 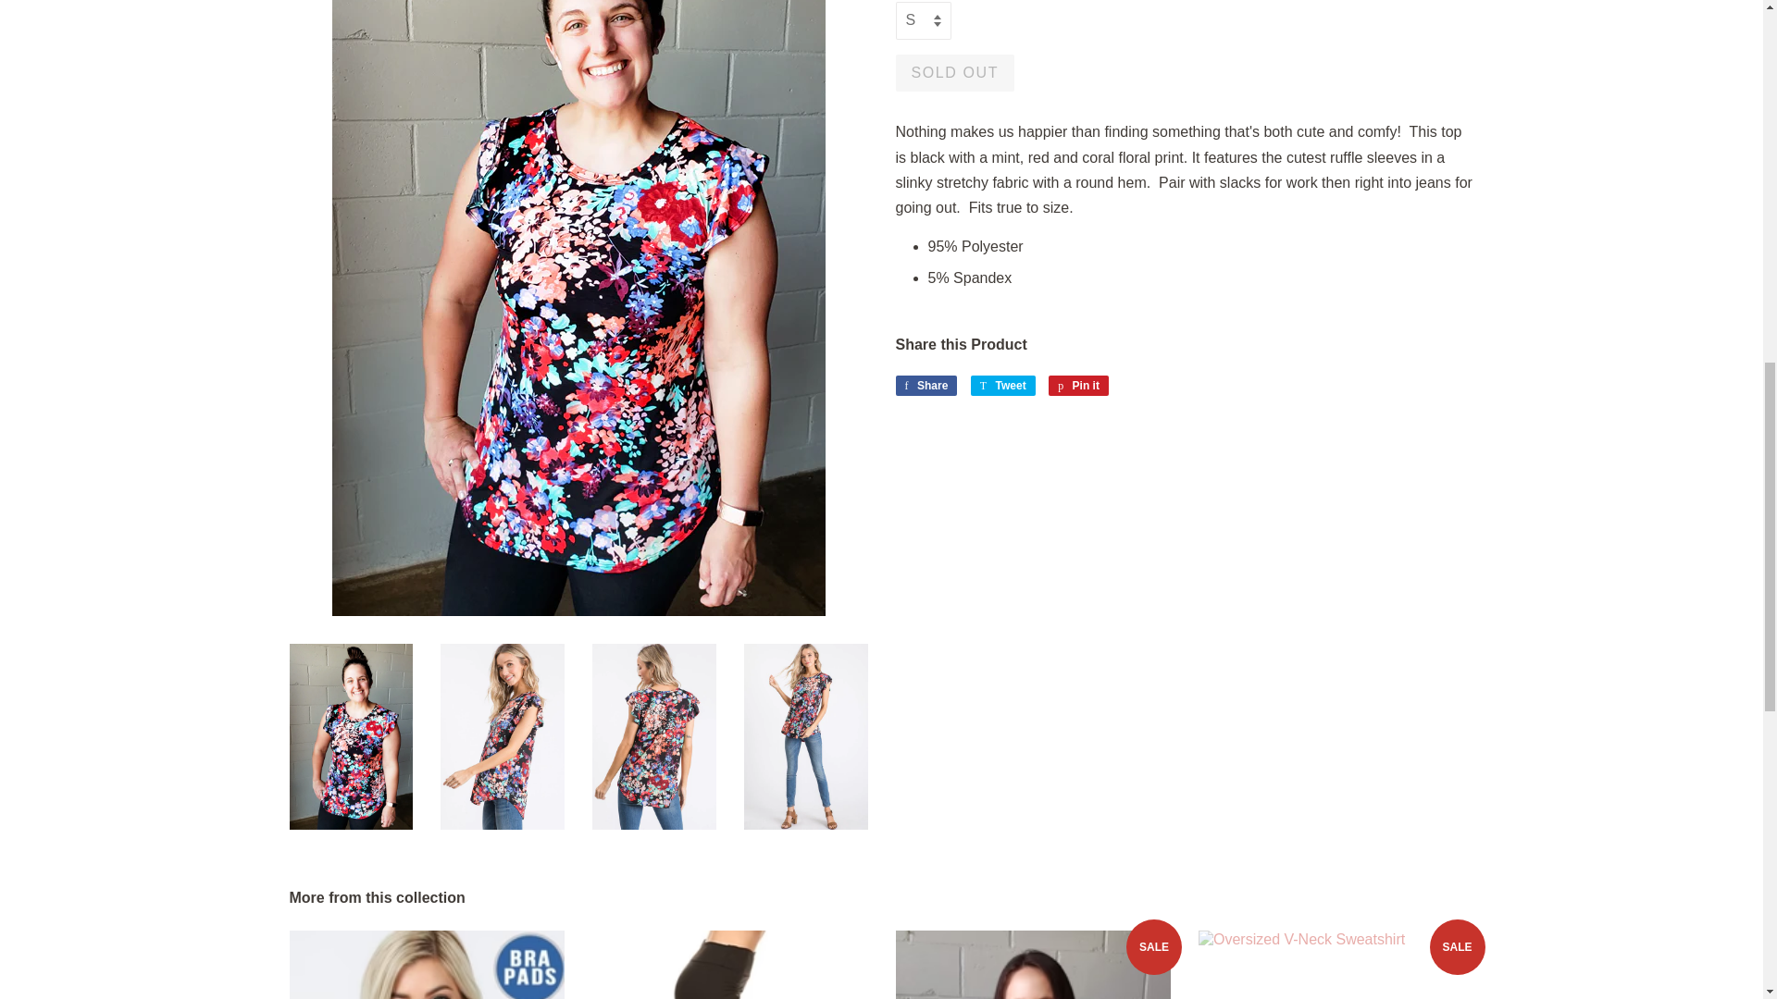 What do you see at coordinates (926, 385) in the screenshot?
I see `Share on Facebook` at bounding box center [926, 385].